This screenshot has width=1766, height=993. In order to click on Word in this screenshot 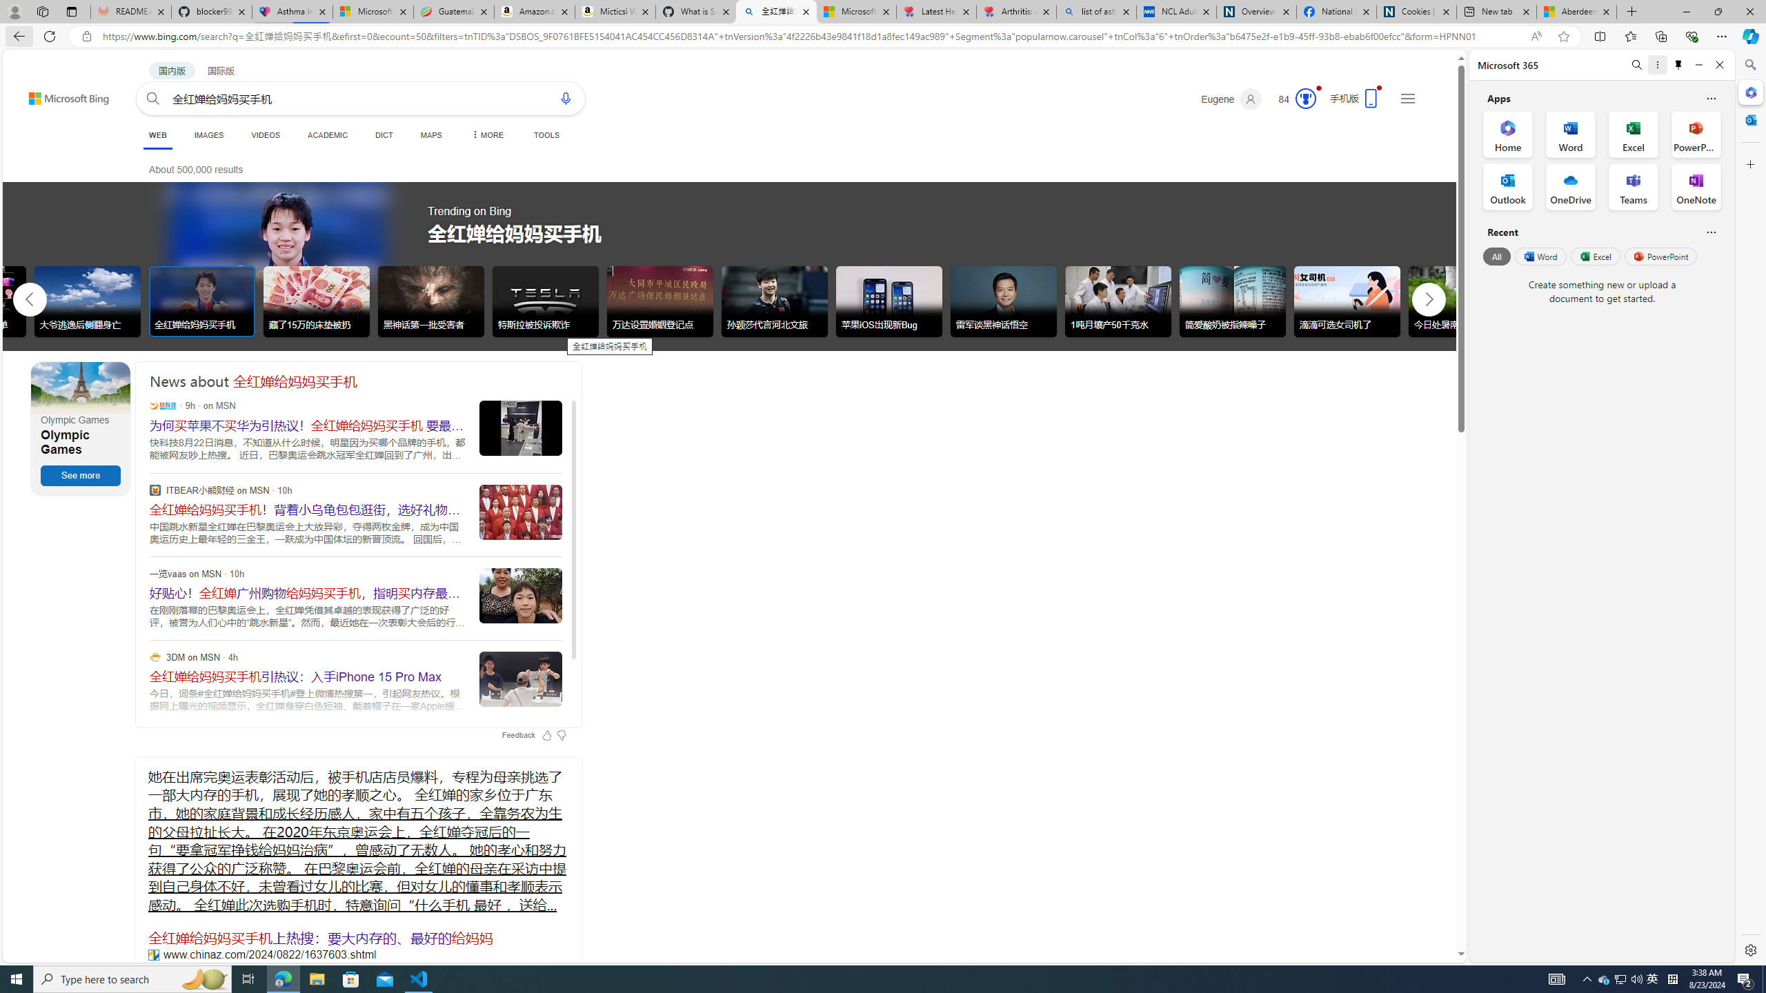, I will do `click(1540, 256)`.